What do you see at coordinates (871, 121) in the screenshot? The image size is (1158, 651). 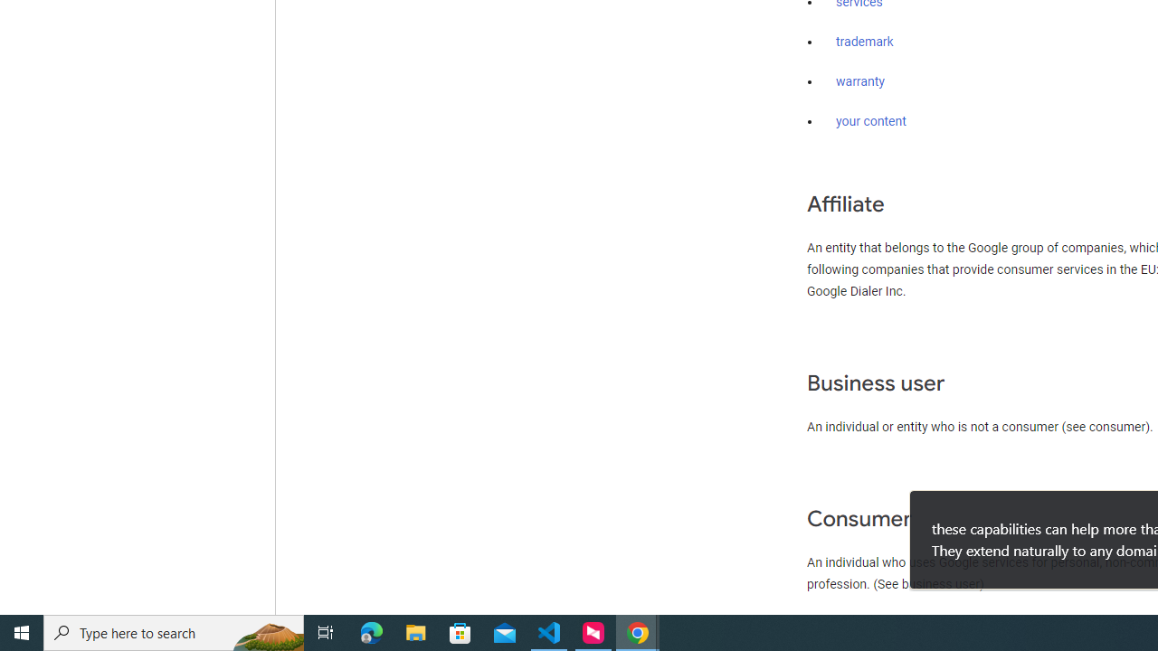 I see `your content` at bounding box center [871, 121].